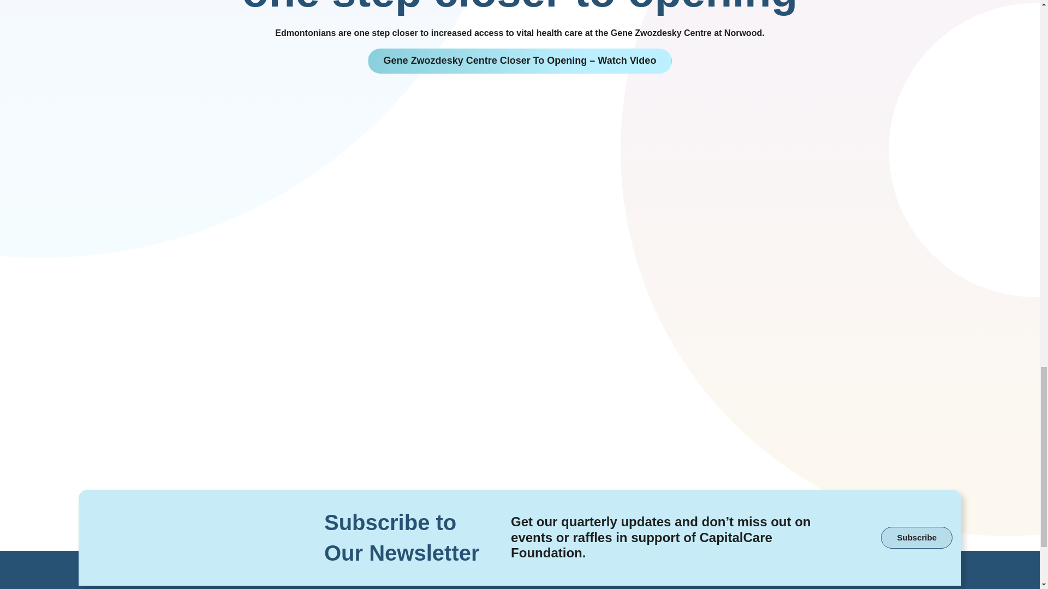 The image size is (1048, 589). What do you see at coordinates (917, 537) in the screenshot?
I see `Subscribe` at bounding box center [917, 537].